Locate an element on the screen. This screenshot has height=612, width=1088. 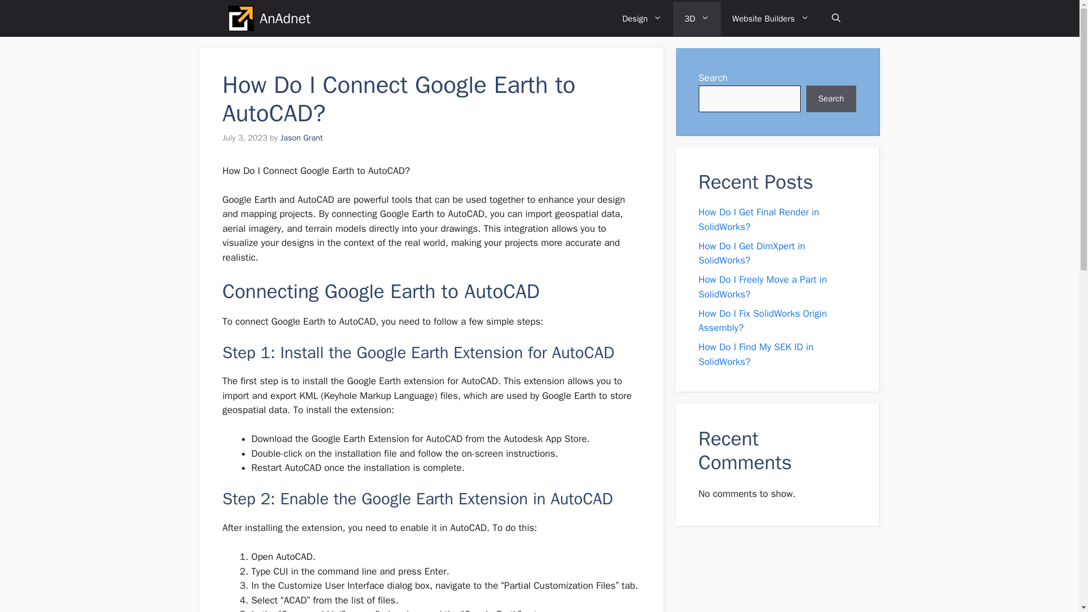
AnAdnet is located at coordinates (284, 18).